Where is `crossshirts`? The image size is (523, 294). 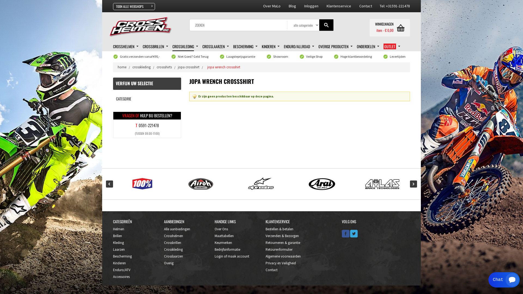
crossshirts is located at coordinates (164, 67).